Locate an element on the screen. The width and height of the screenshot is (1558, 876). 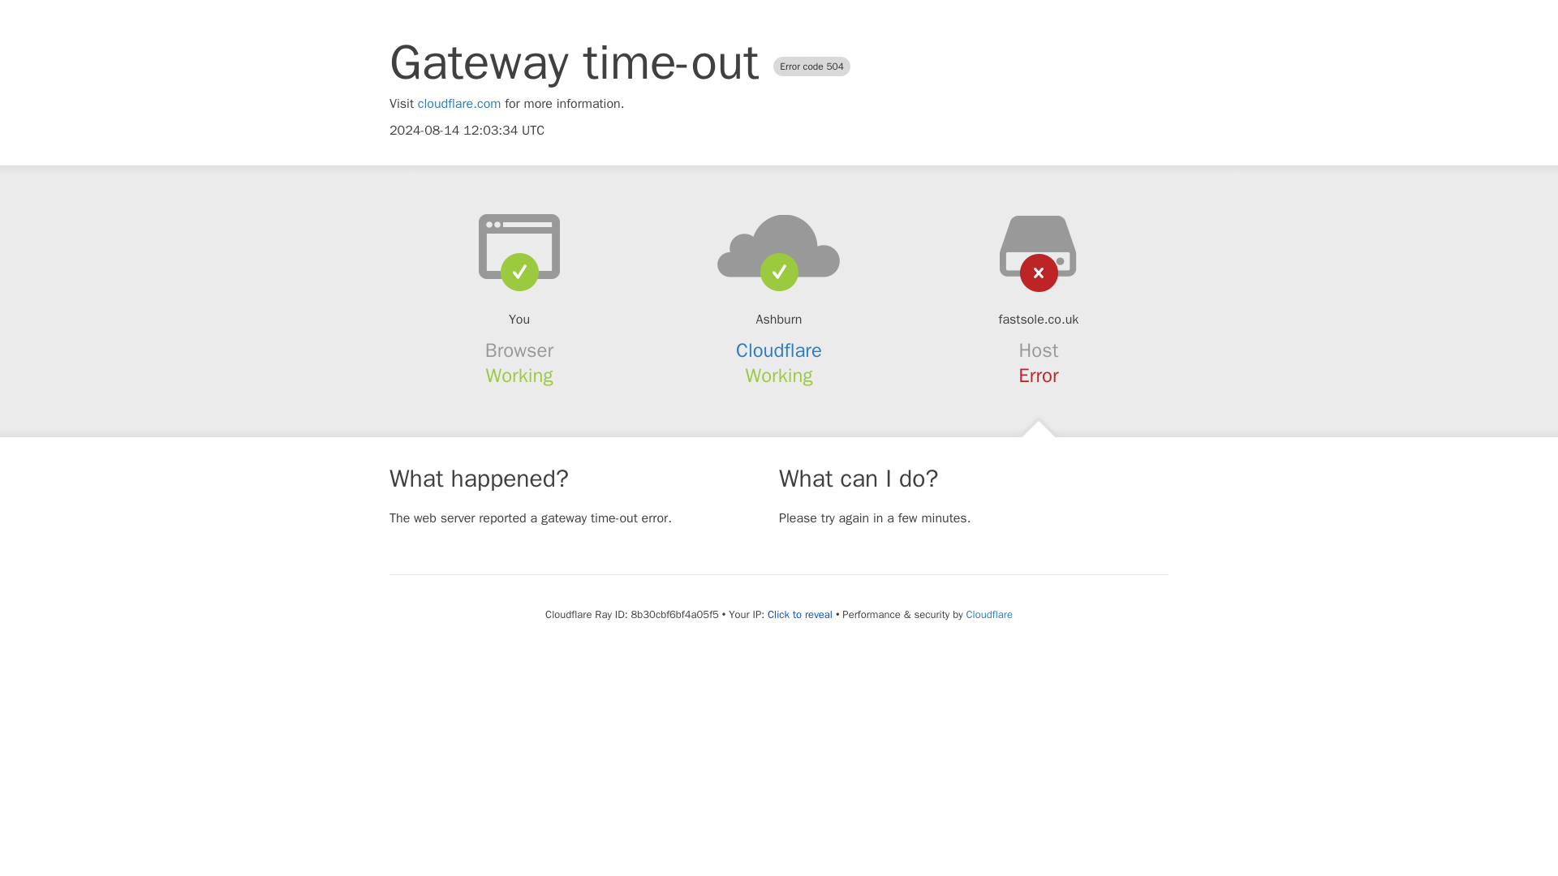
Cloudflare is located at coordinates (779, 350).